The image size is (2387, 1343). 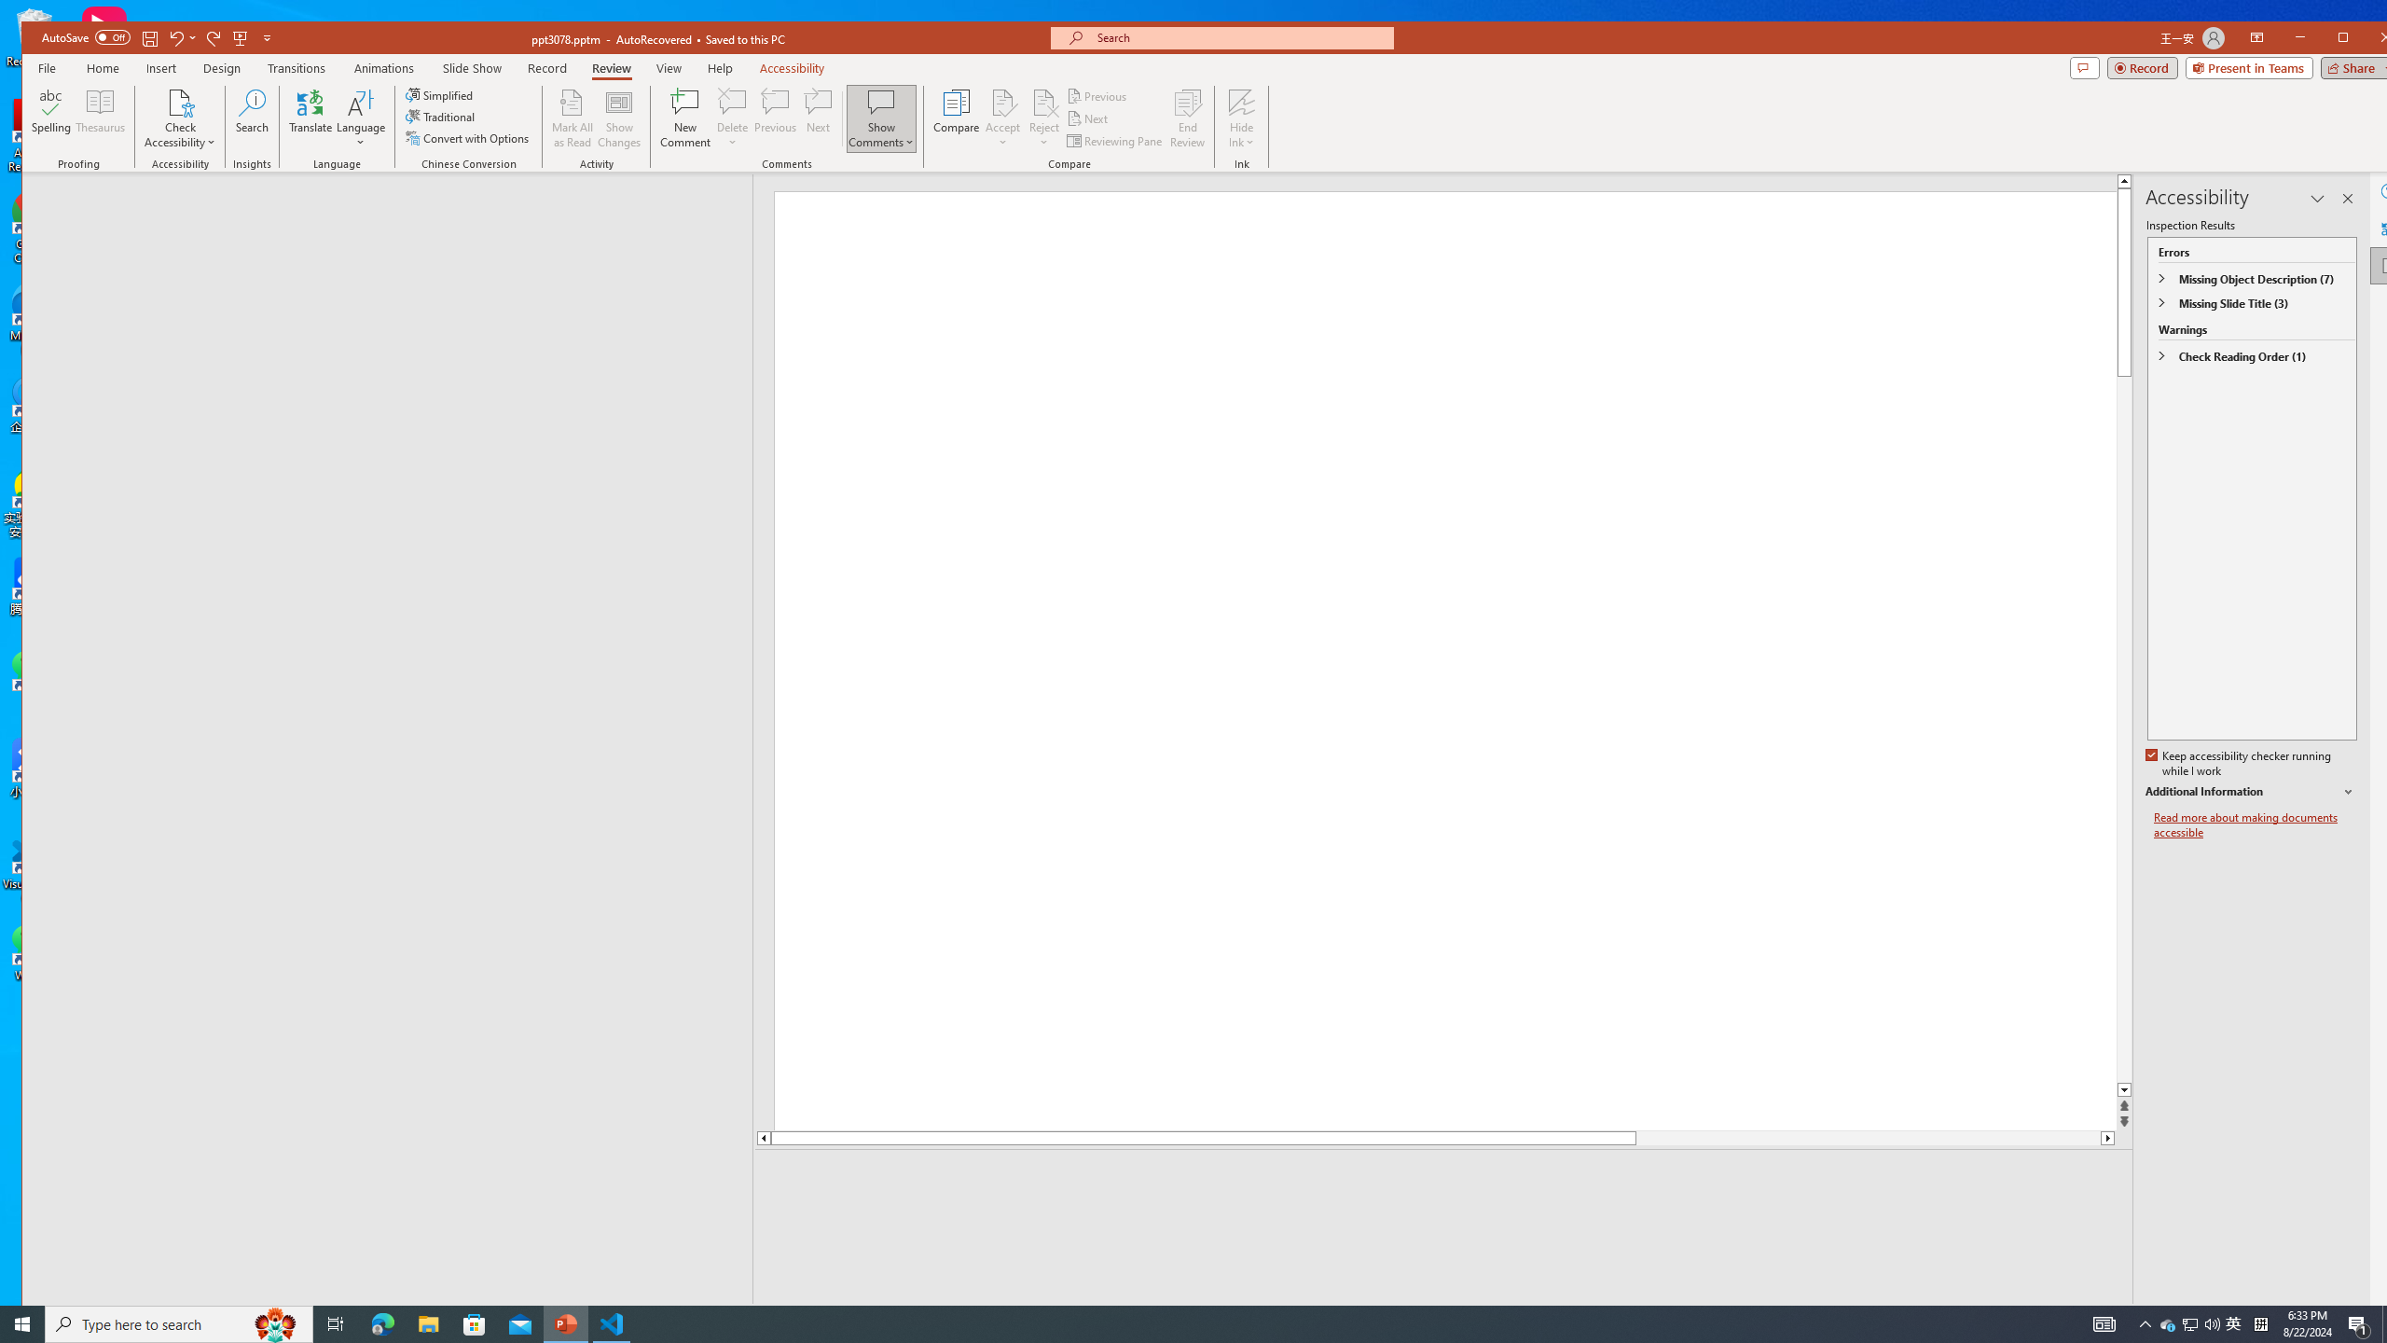 I want to click on Language, so click(x=360, y=118).